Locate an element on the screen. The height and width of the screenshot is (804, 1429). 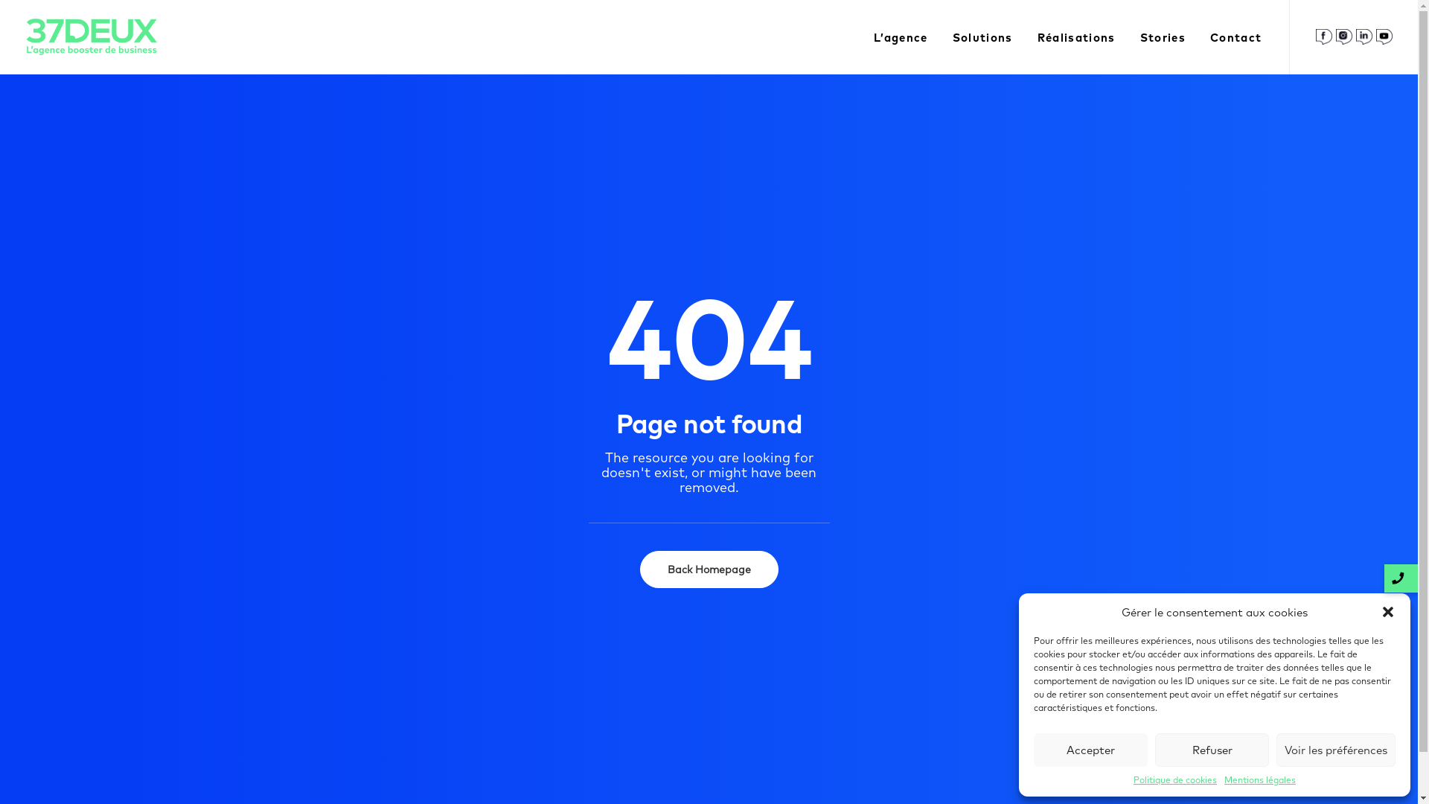
Instagram 37DEUX is located at coordinates (1343, 37).